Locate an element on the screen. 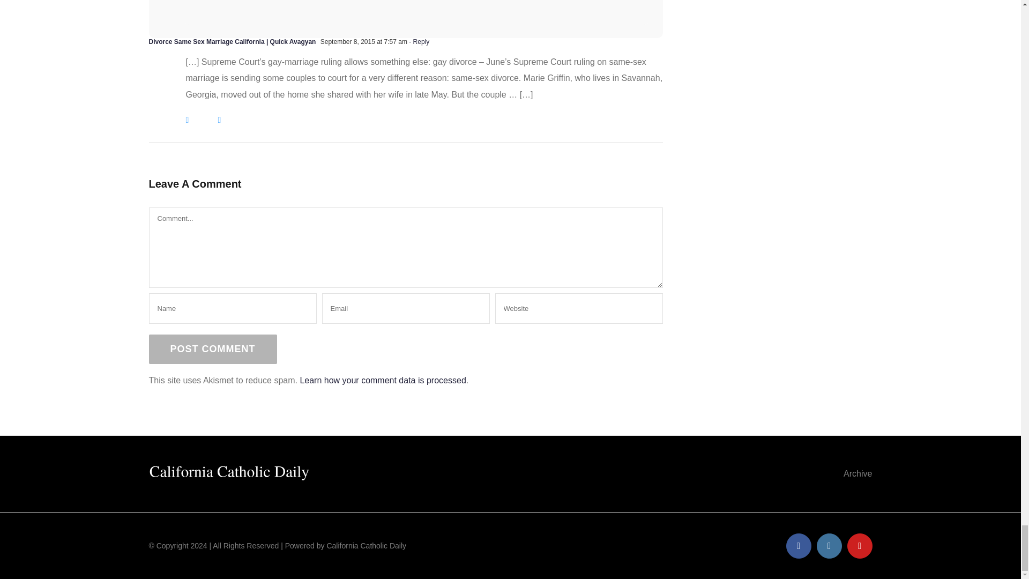 This screenshot has height=579, width=1029. Post Comment is located at coordinates (213, 350).